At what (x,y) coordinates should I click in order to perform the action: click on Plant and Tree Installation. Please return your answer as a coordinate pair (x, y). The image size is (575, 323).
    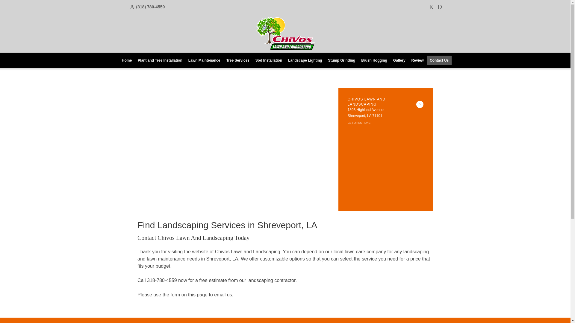
    Looking at the image, I should click on (160, 60).